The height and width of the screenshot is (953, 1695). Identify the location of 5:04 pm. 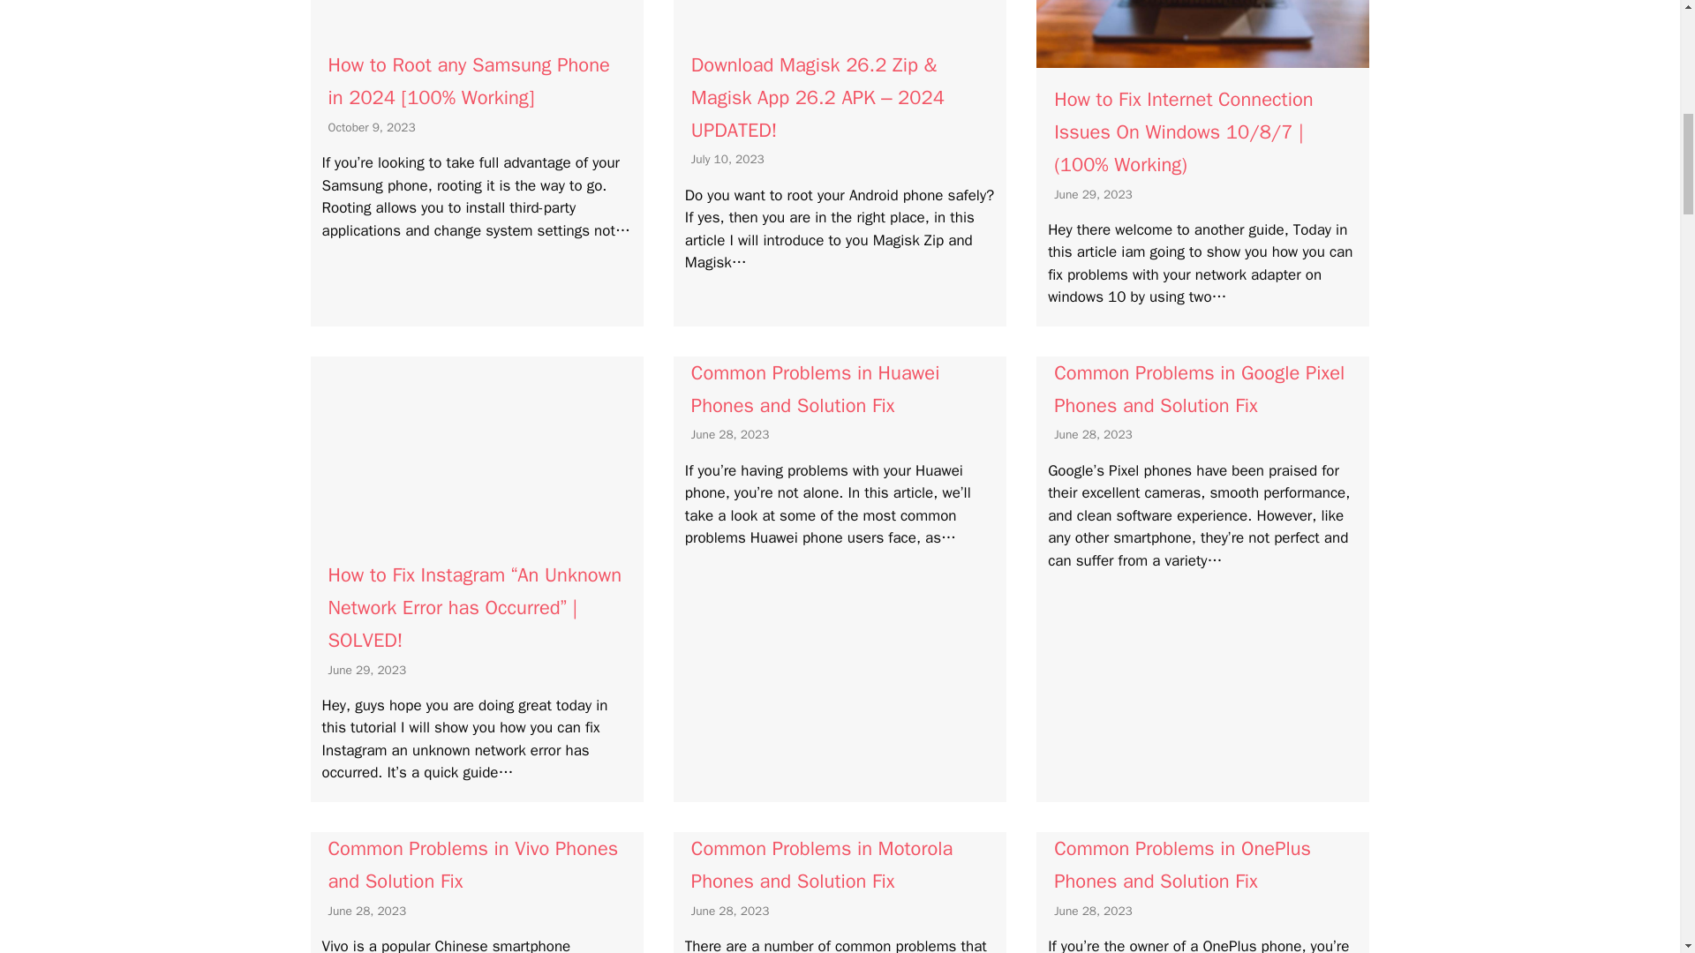
(372, 127).